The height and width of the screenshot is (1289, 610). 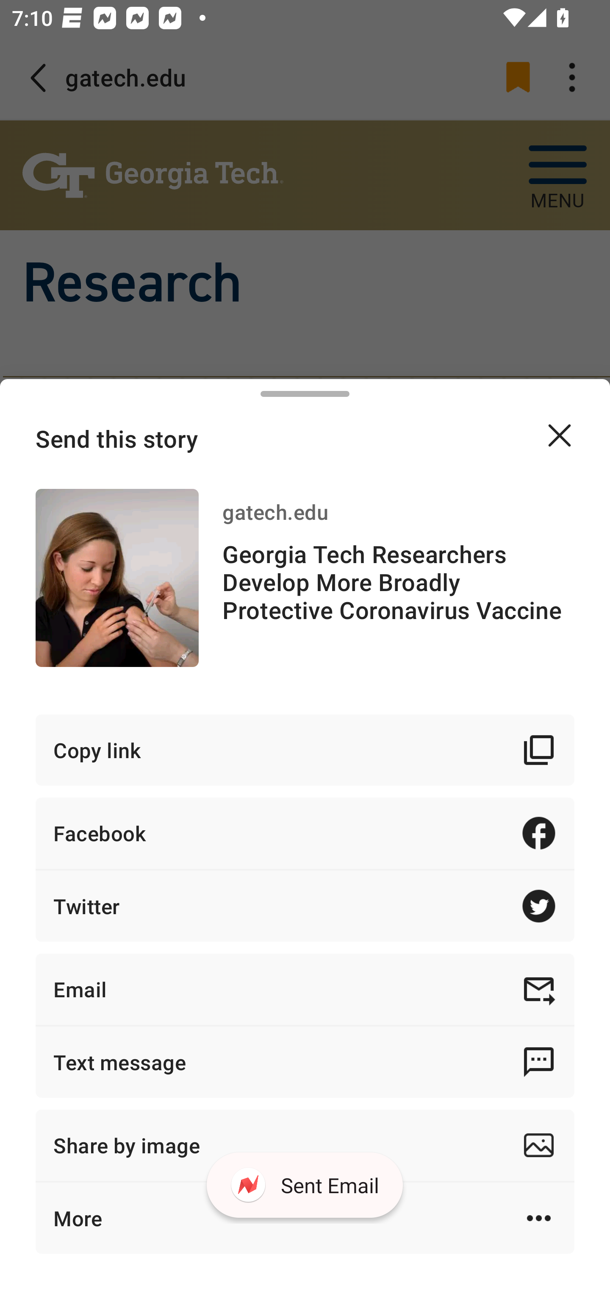 What do you see at coordinates (305, 1145) in the screenshot?
I see `Share by image` at bounding box center [305, 1145].